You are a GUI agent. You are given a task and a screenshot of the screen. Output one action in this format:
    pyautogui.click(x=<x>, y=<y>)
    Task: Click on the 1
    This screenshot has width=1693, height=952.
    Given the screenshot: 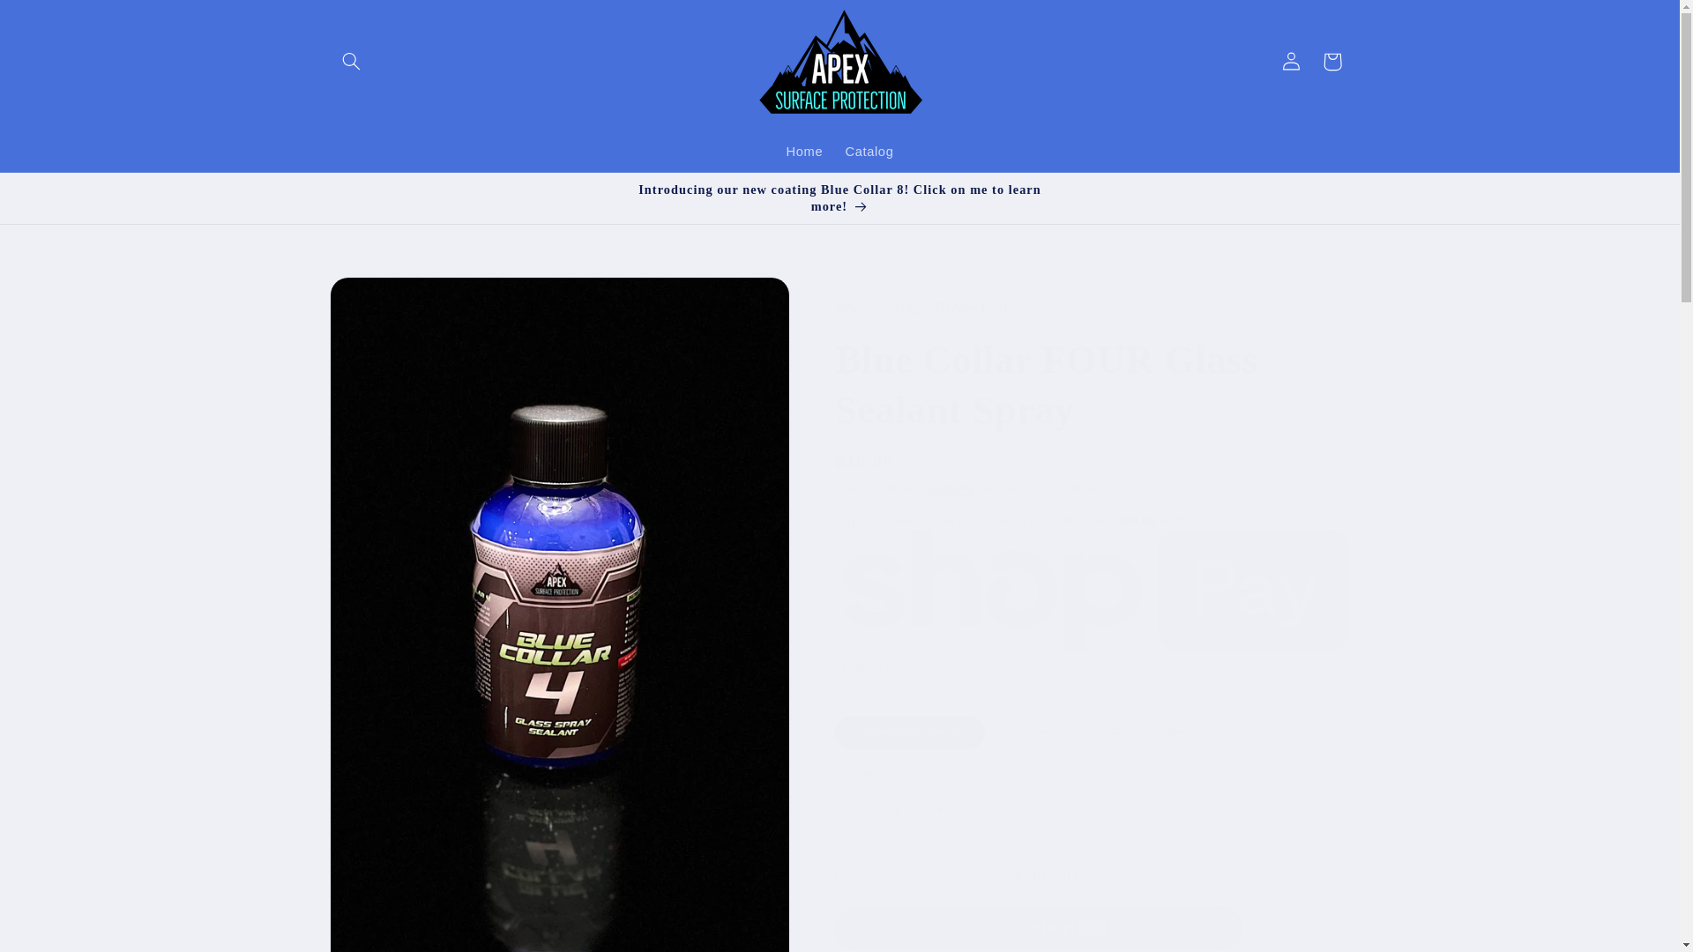 What is the action you would take?
    pyautogui.click(x=897, y=809)
    